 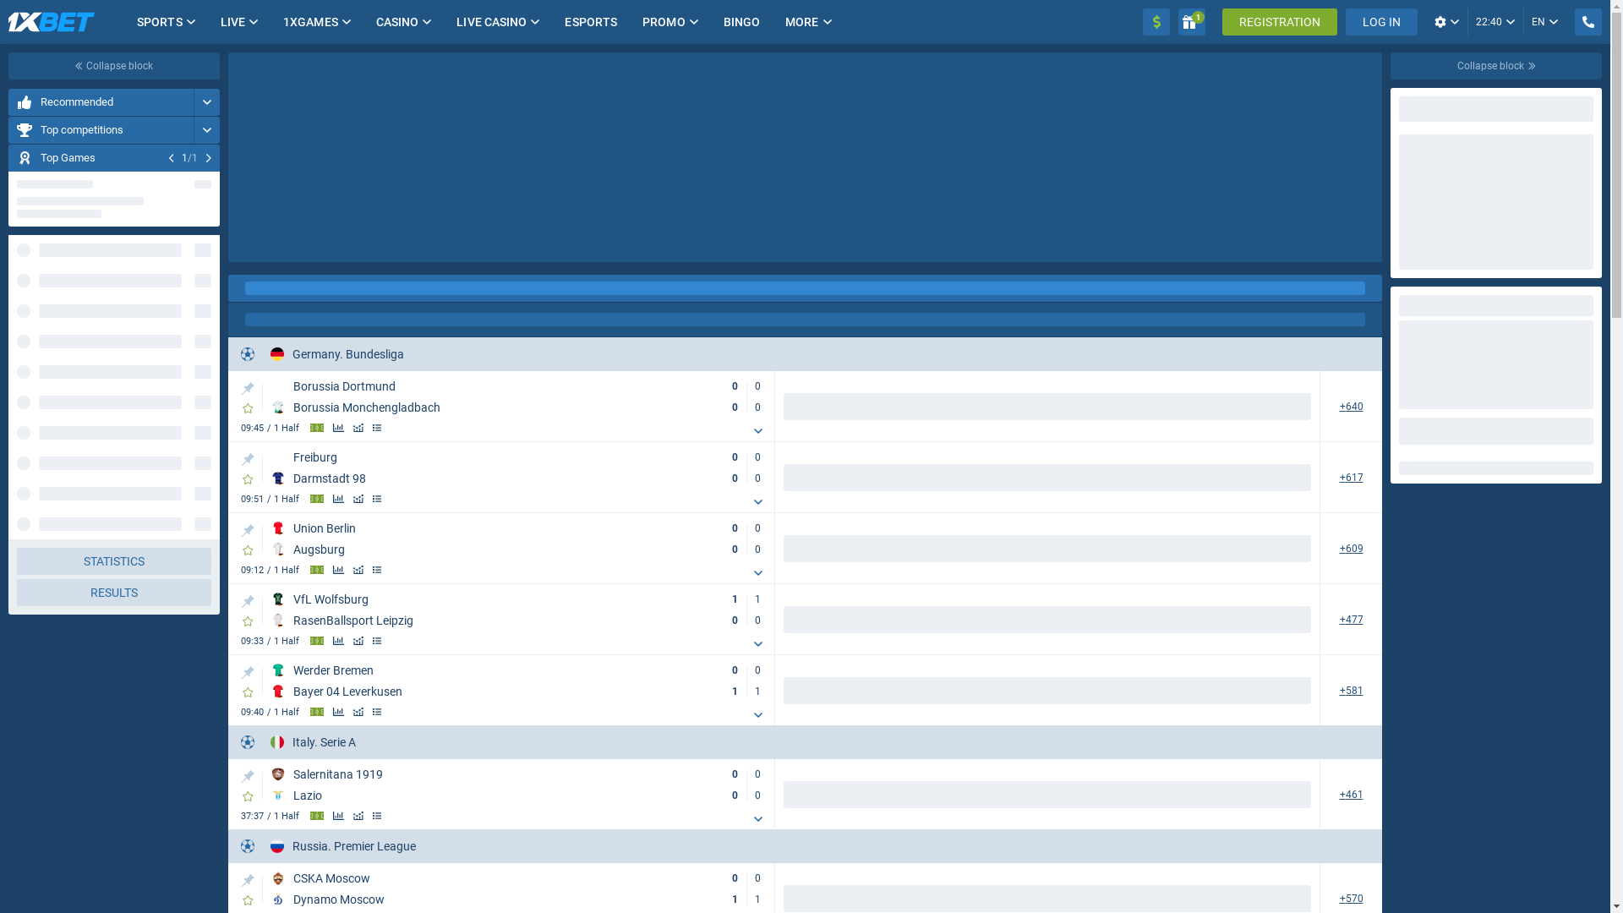 What do you see at coordinates (664, 22) in the screenshot?
I see `PROMO` at bounding box center [664, 22].